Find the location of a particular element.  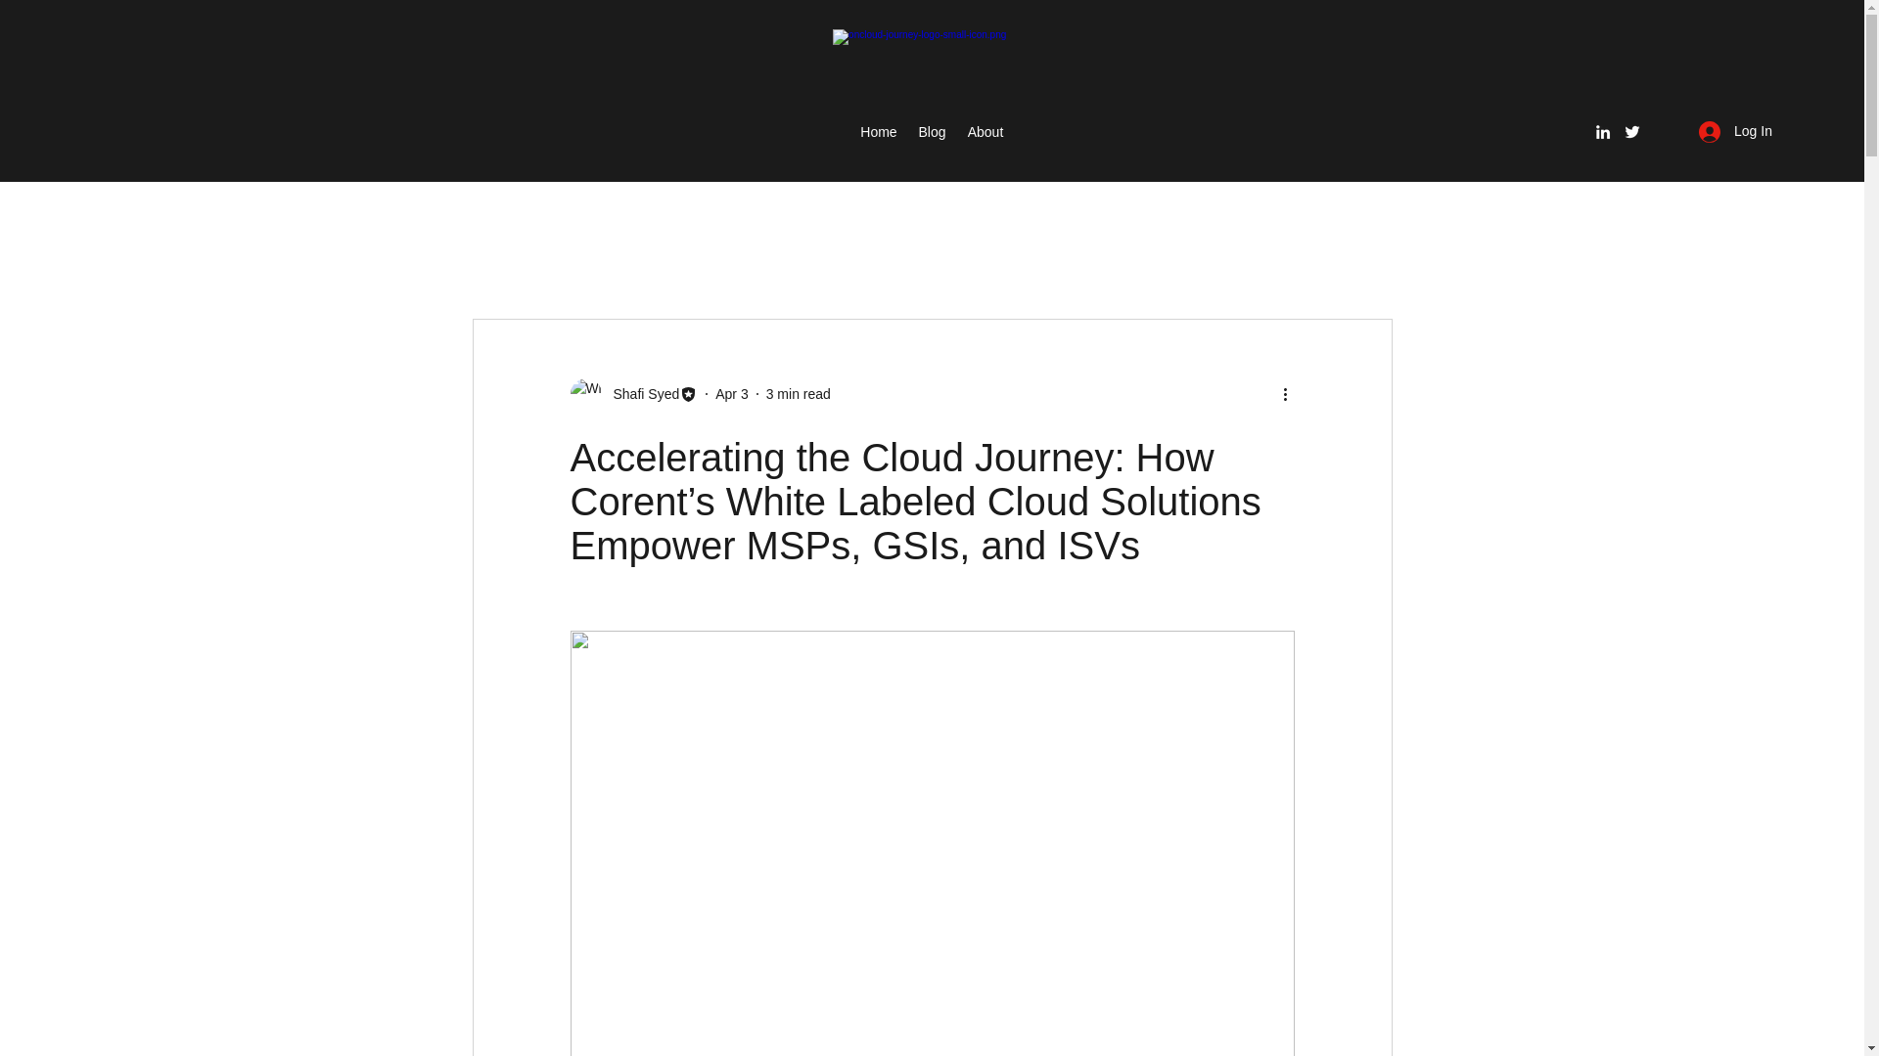

Apr 3 is located at coordinates (732, 393).